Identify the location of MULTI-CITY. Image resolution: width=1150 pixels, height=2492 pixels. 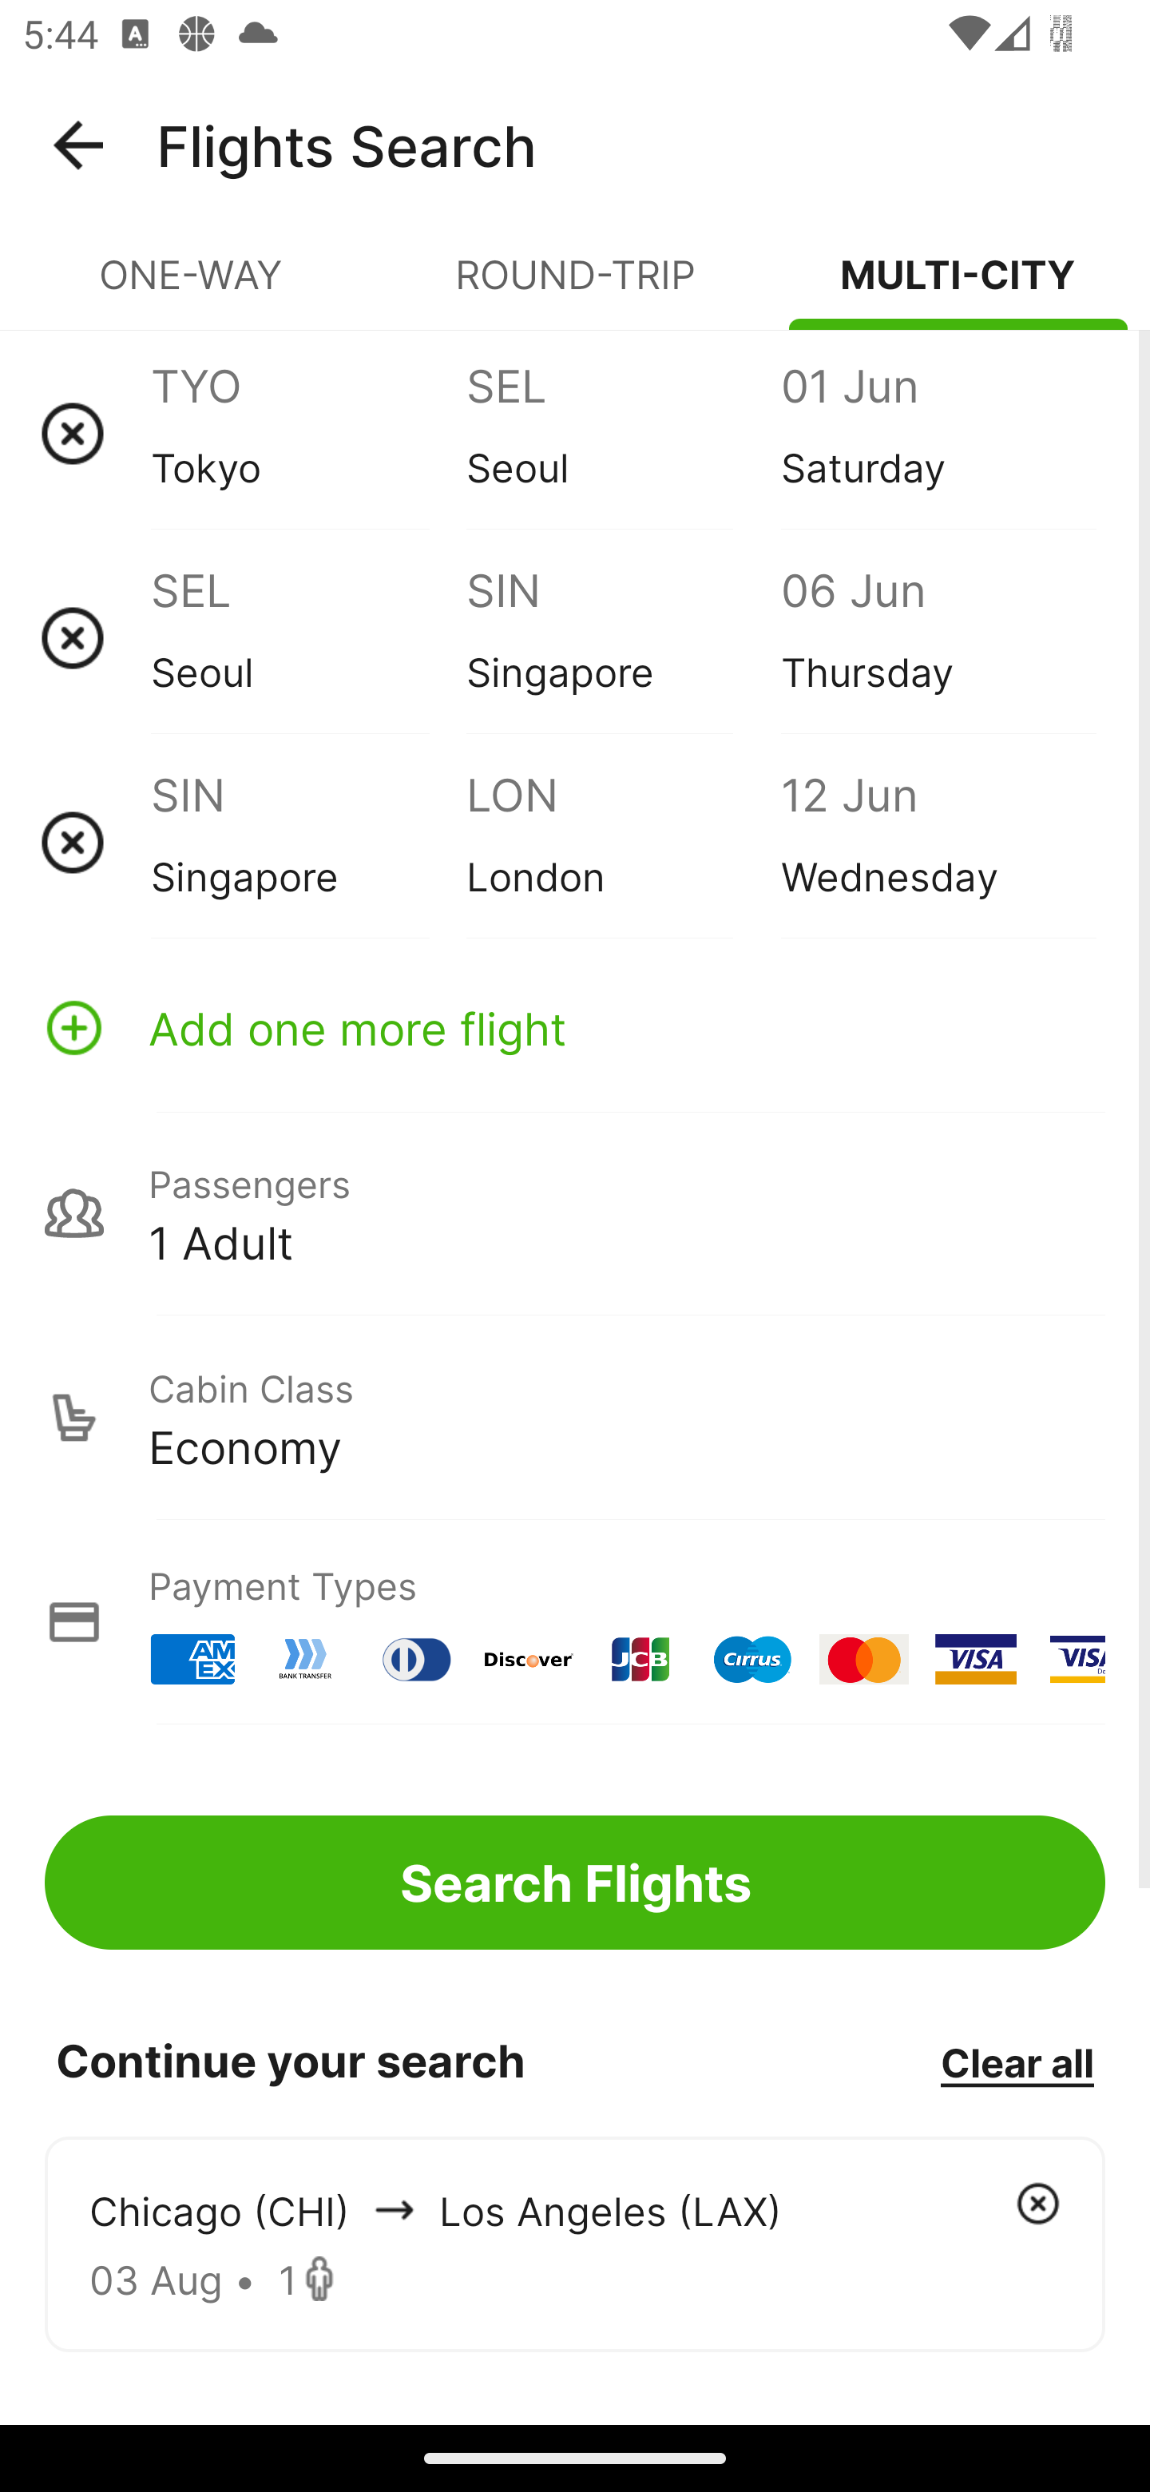
(958, 288).